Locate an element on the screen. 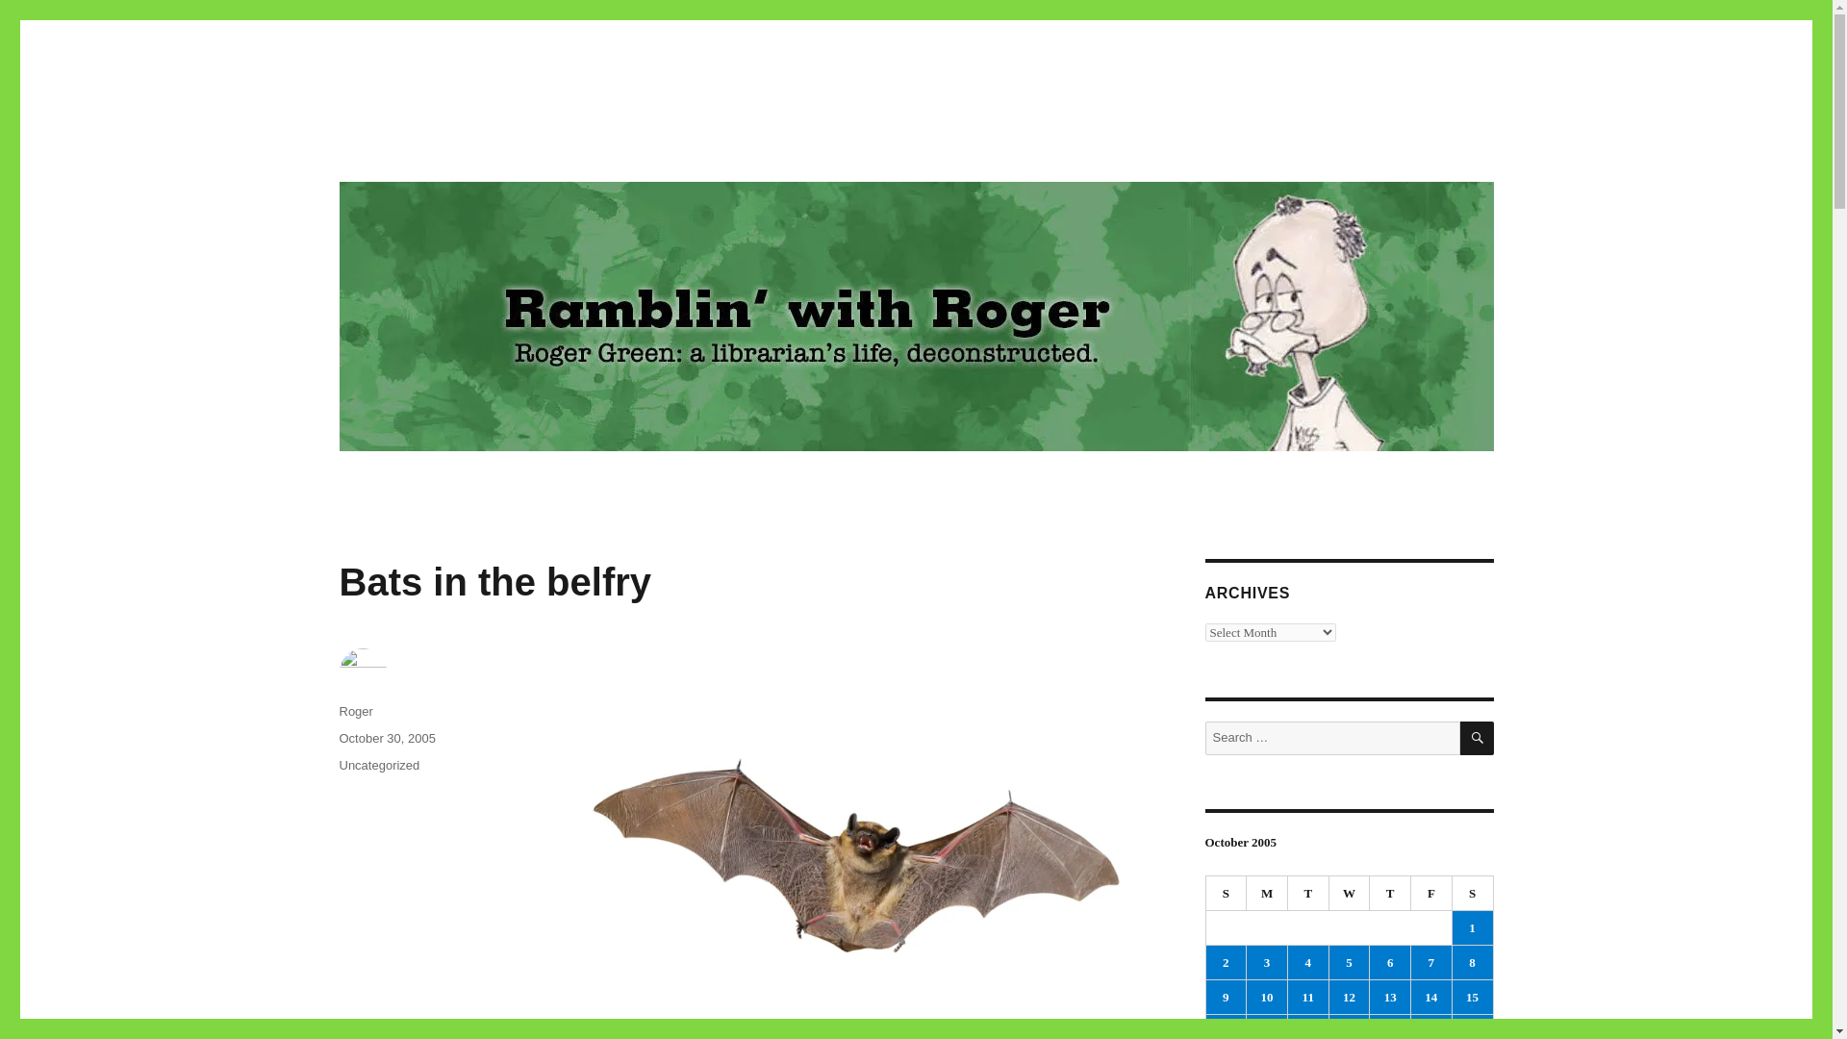  2 is located at coordinates (1226, 962).